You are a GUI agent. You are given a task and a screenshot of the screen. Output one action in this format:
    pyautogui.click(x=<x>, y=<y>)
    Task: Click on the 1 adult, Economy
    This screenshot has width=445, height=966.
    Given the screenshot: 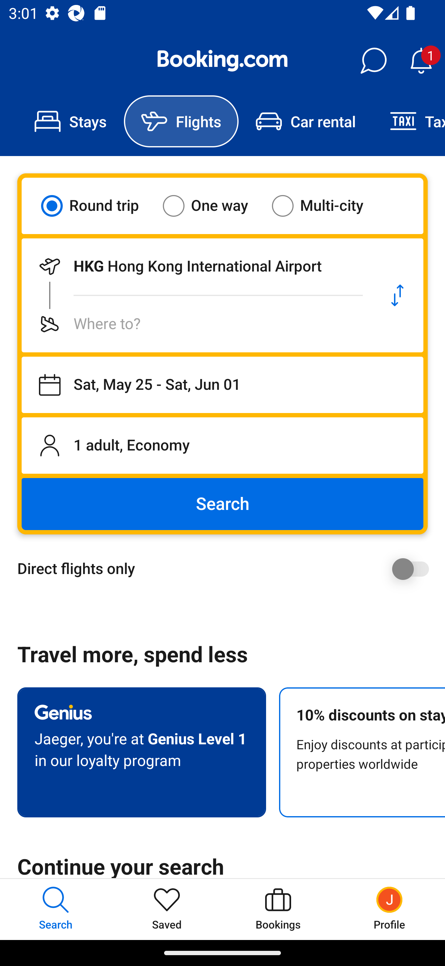 What is the action you would take?
    pyautogui.click(x=222, y=445)
    